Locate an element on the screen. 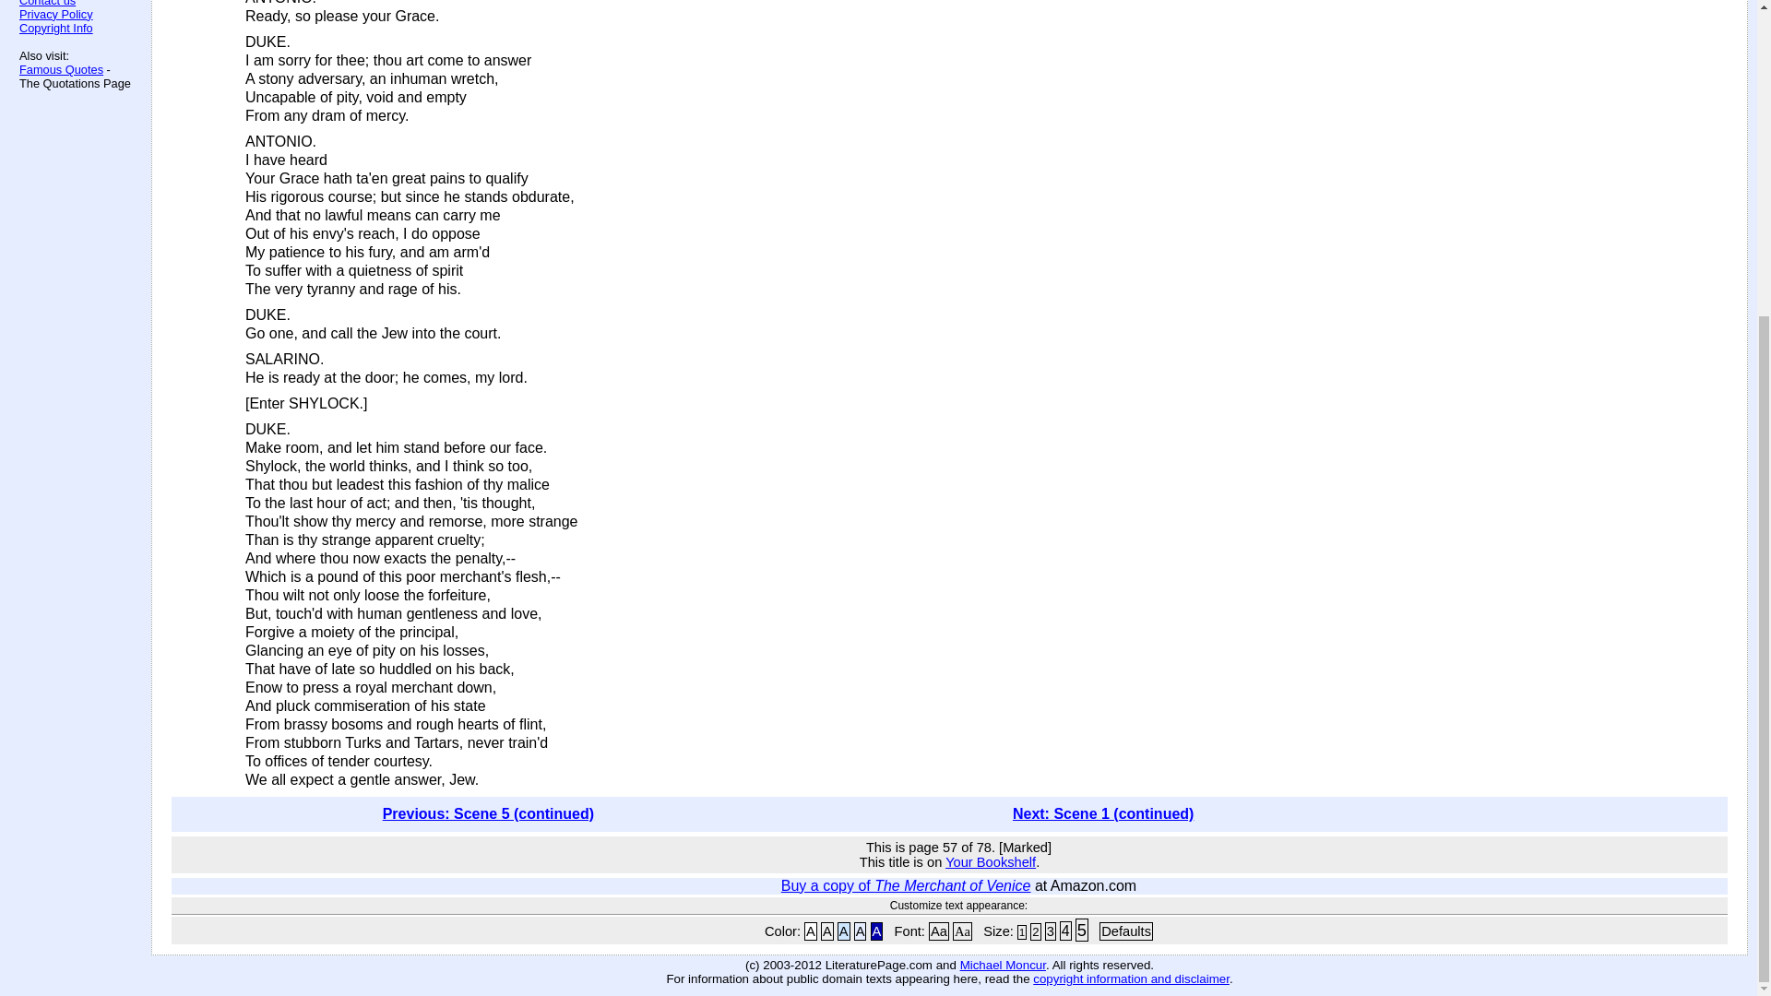  Buy a copy of The Merchant of Venice is located at coordinates (906, 885).